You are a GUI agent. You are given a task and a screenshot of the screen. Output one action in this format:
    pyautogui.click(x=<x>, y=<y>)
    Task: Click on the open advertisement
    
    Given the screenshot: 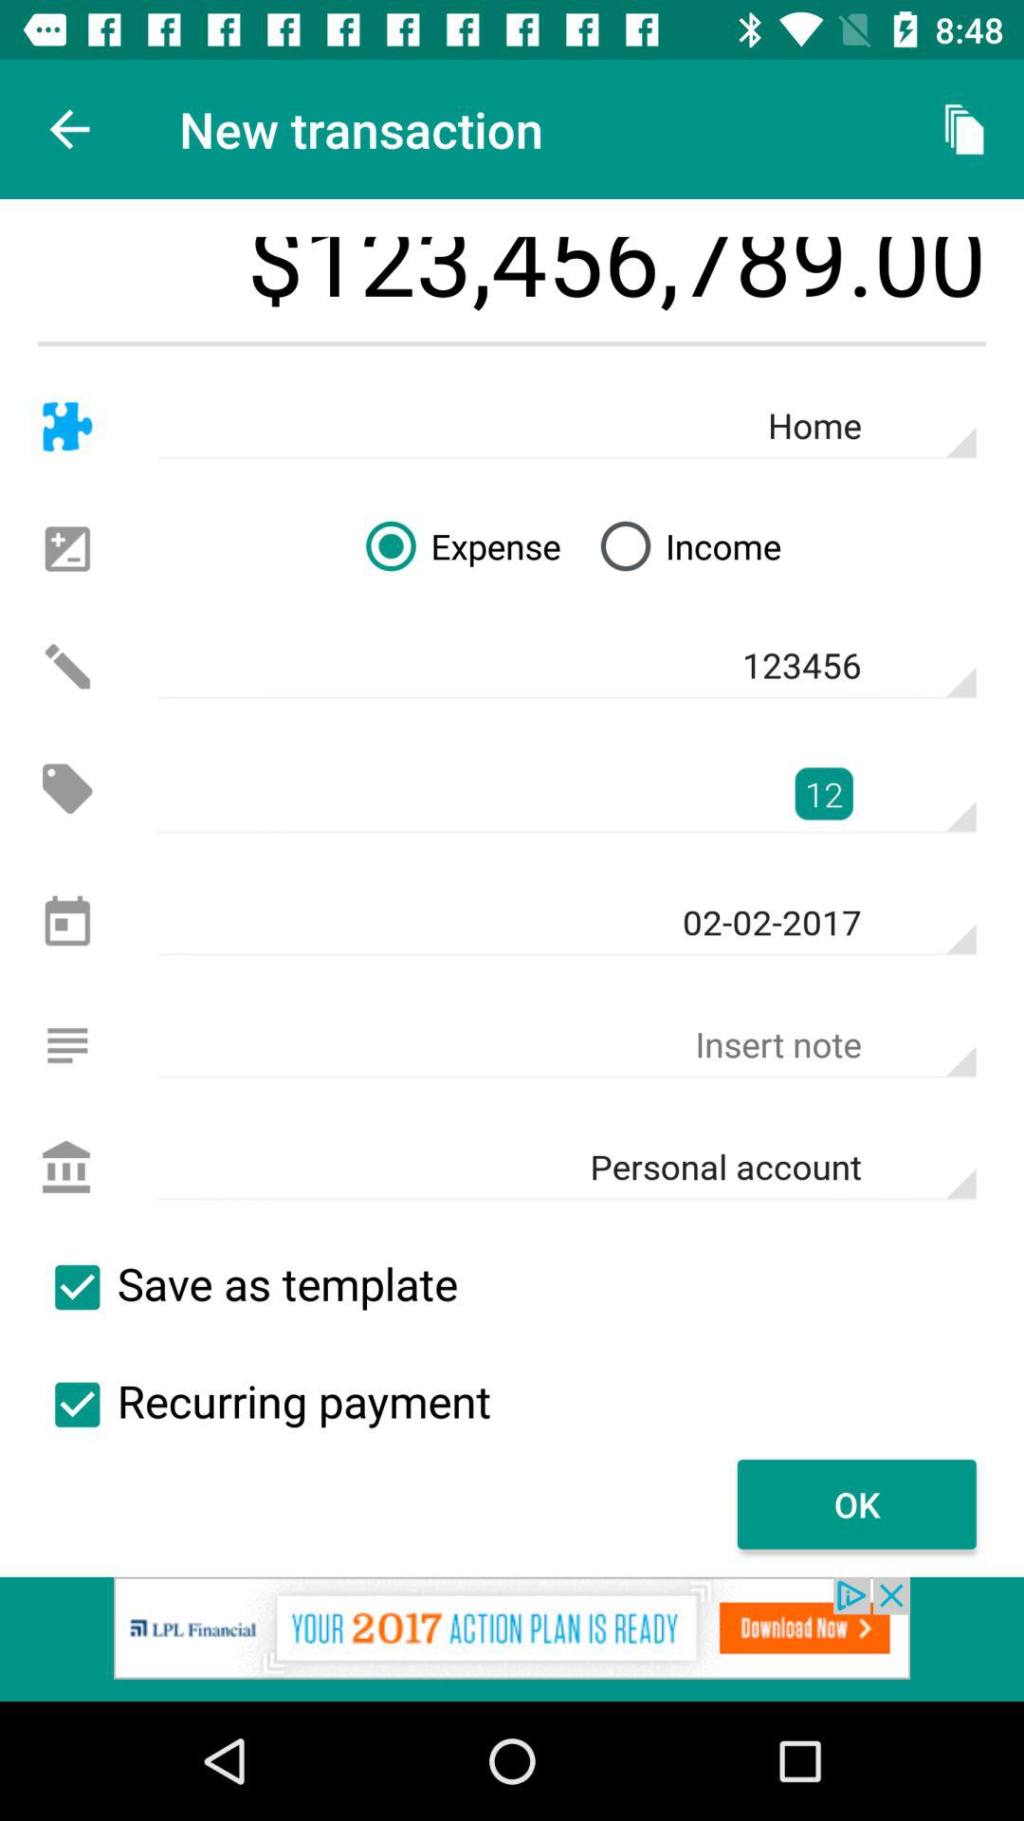 What is the action you would take?
    pyautogui.click(x=512, y=1639)
    